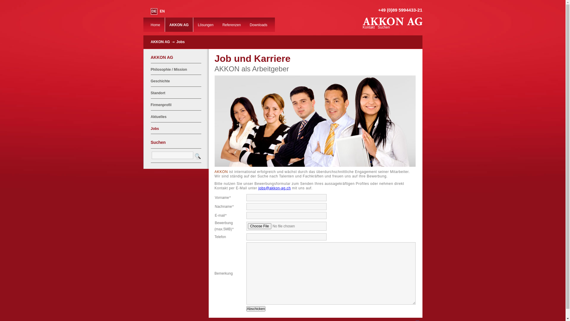 This screenshot has height=321, width=570. I want to click on Firmenprofil, so click(161, 105).